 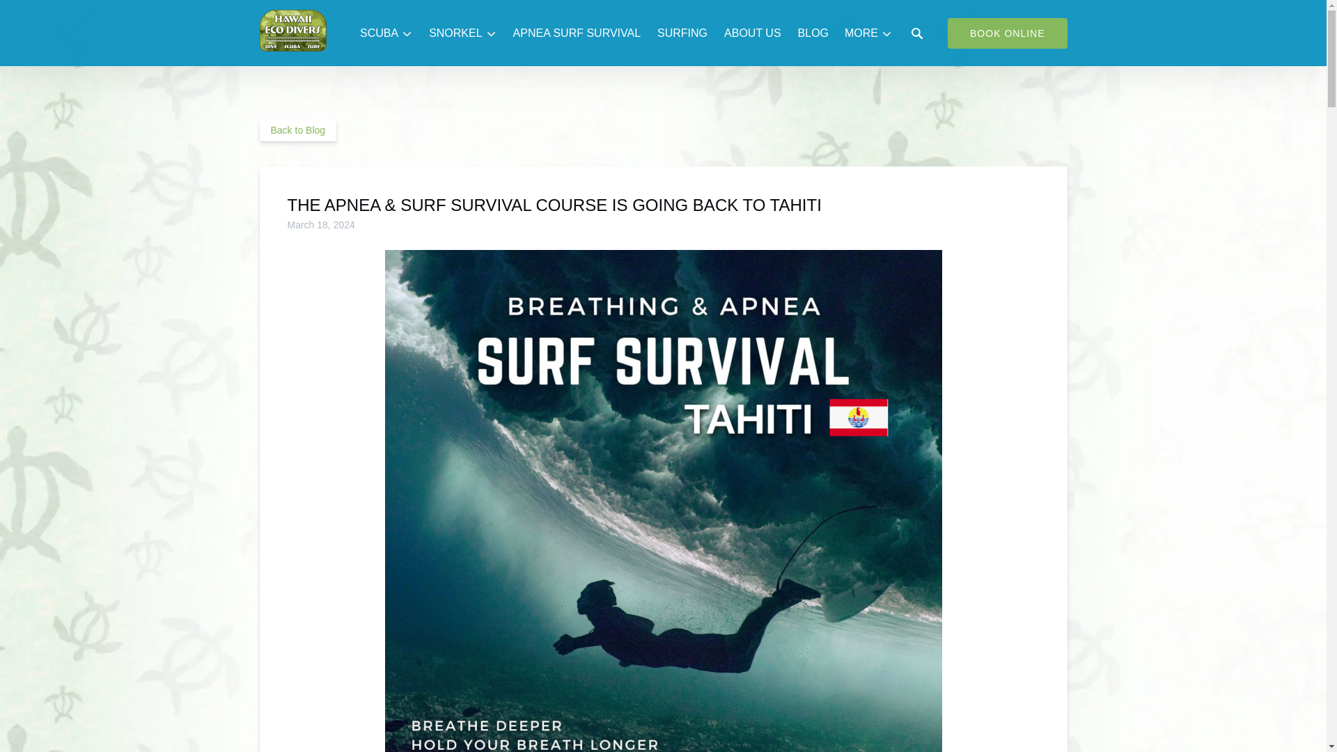 I want to click on Skip to footer, so click(x=39, y=15).